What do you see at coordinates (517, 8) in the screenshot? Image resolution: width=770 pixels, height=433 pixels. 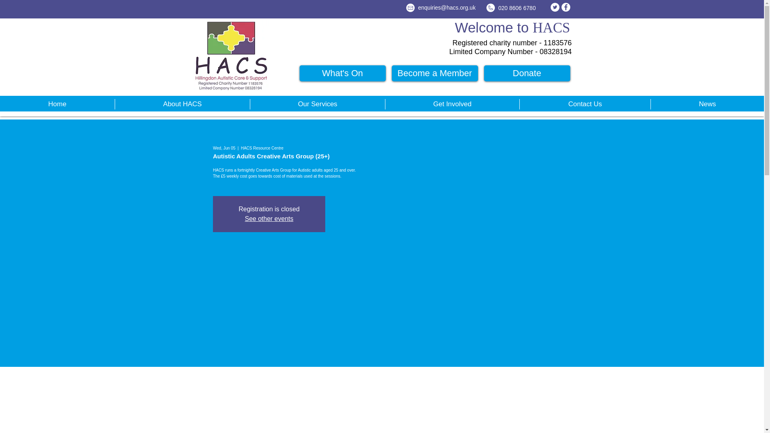 I see `020 8606 6780` at bounding box center [517, 8].